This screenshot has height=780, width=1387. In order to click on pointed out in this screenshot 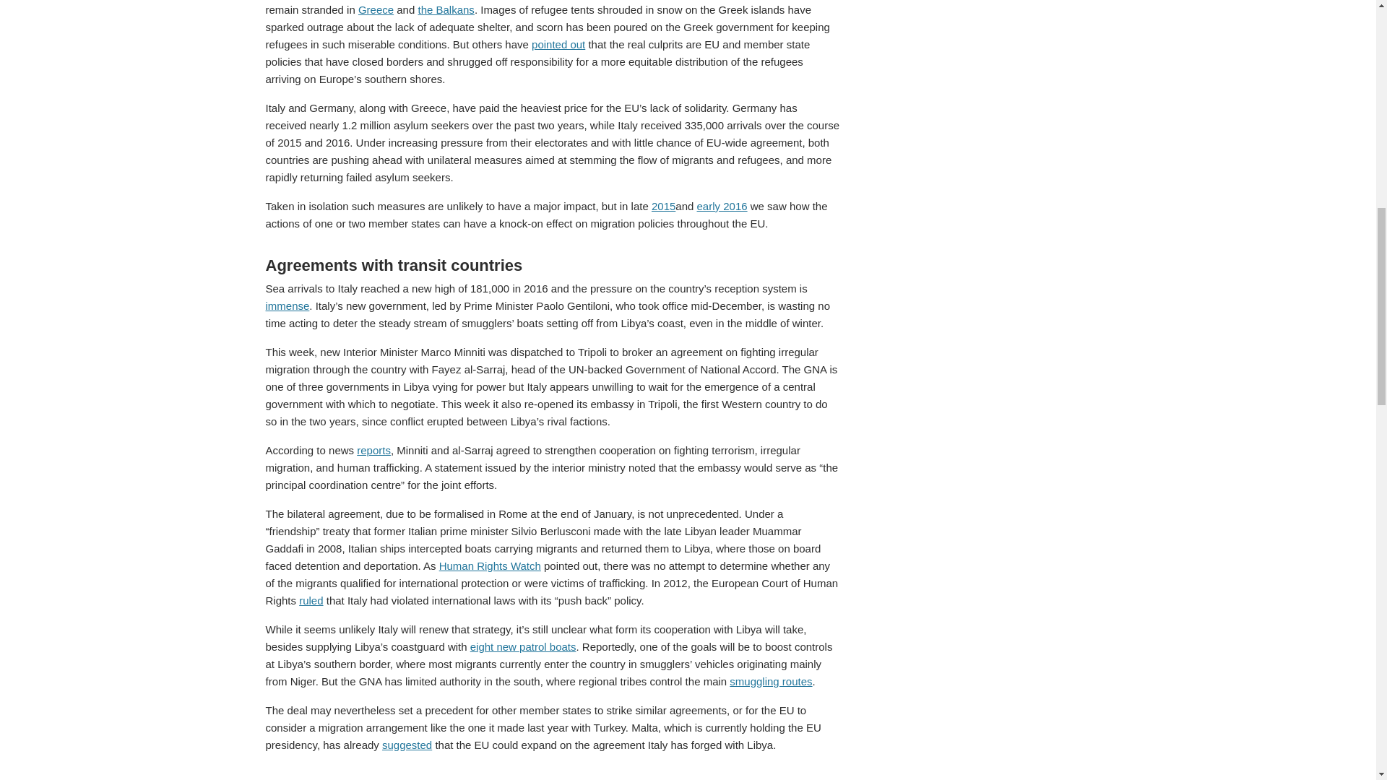, I will do `click(558, 44)`.